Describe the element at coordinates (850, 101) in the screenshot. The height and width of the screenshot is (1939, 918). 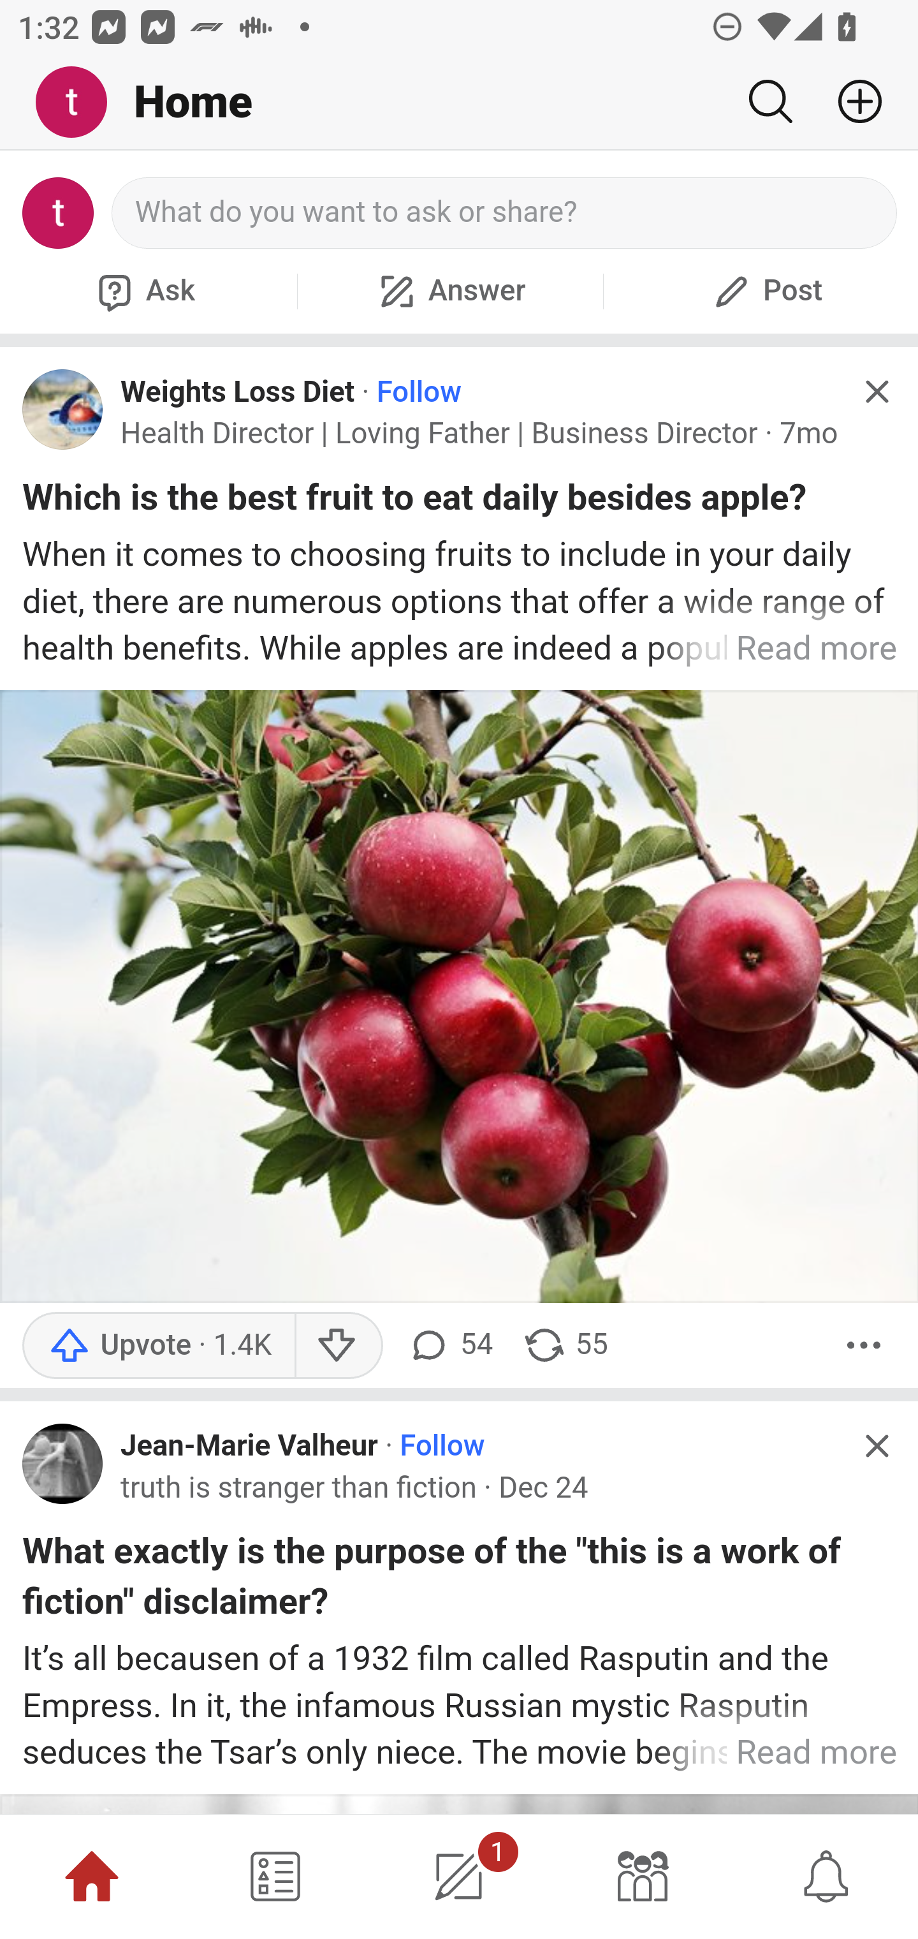
I see `Add` at that location.